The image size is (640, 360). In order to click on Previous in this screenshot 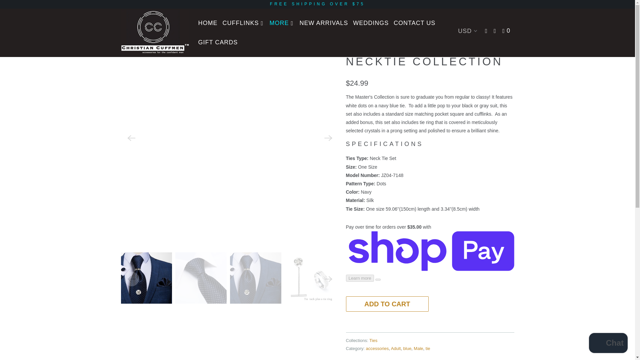, I will do `click(130, 11)`.